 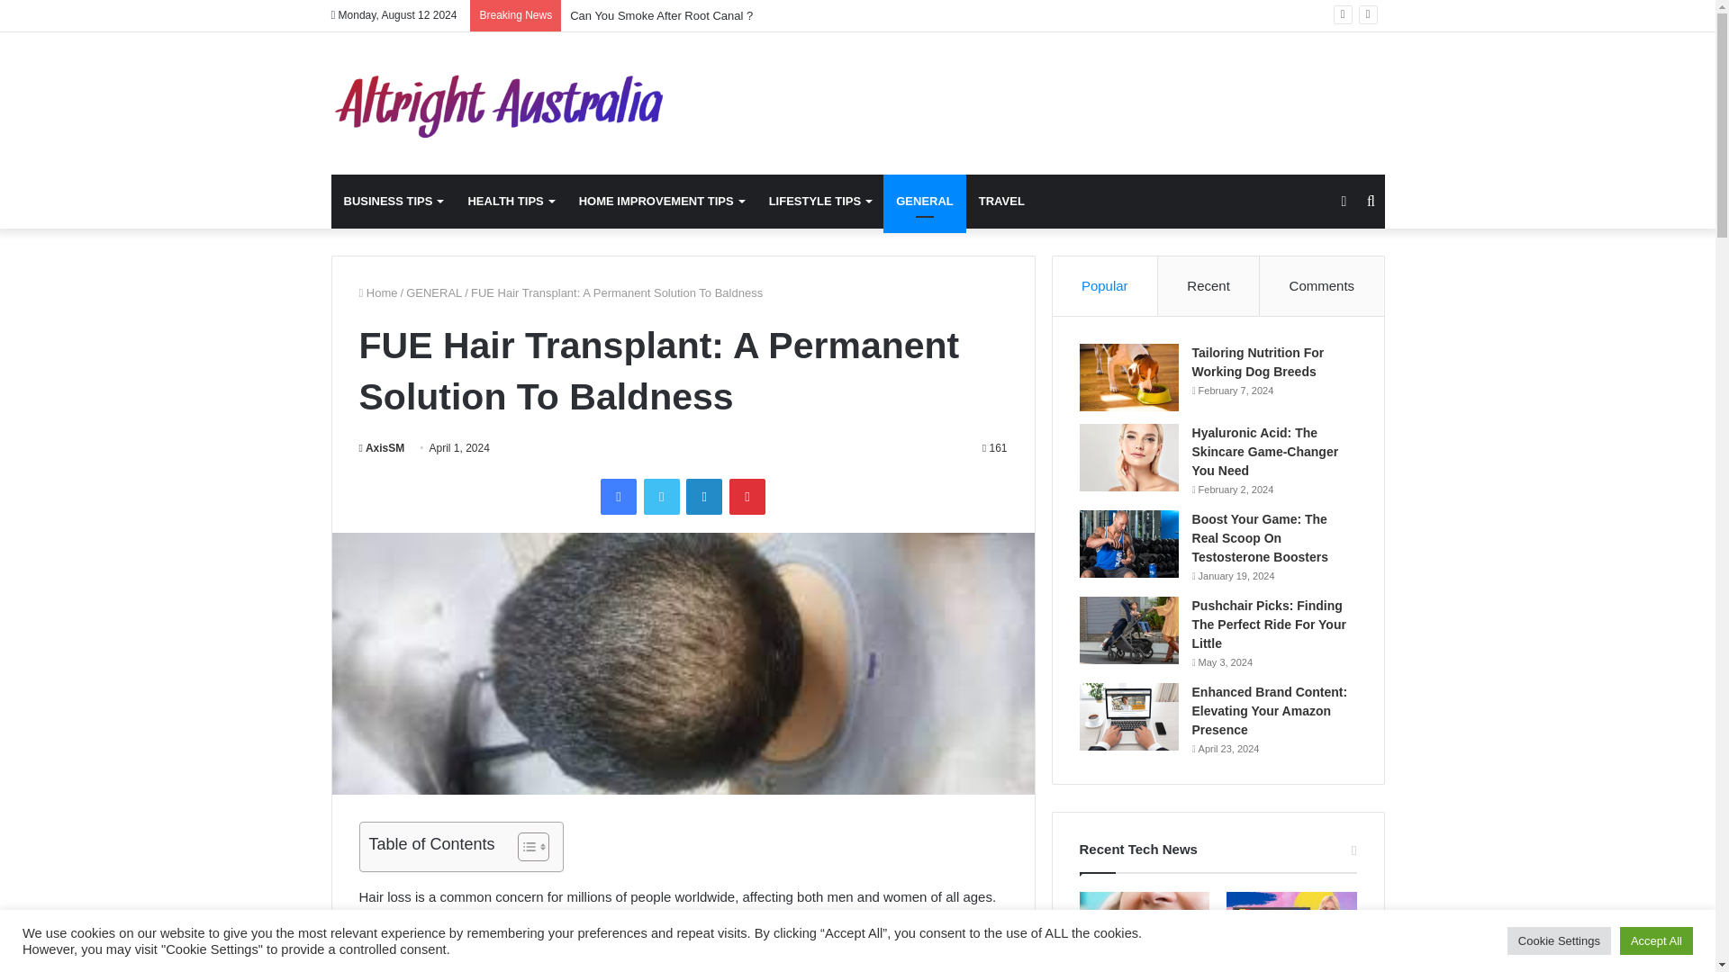 I want to click on TRAVEL, so click(x=1001, y=202).